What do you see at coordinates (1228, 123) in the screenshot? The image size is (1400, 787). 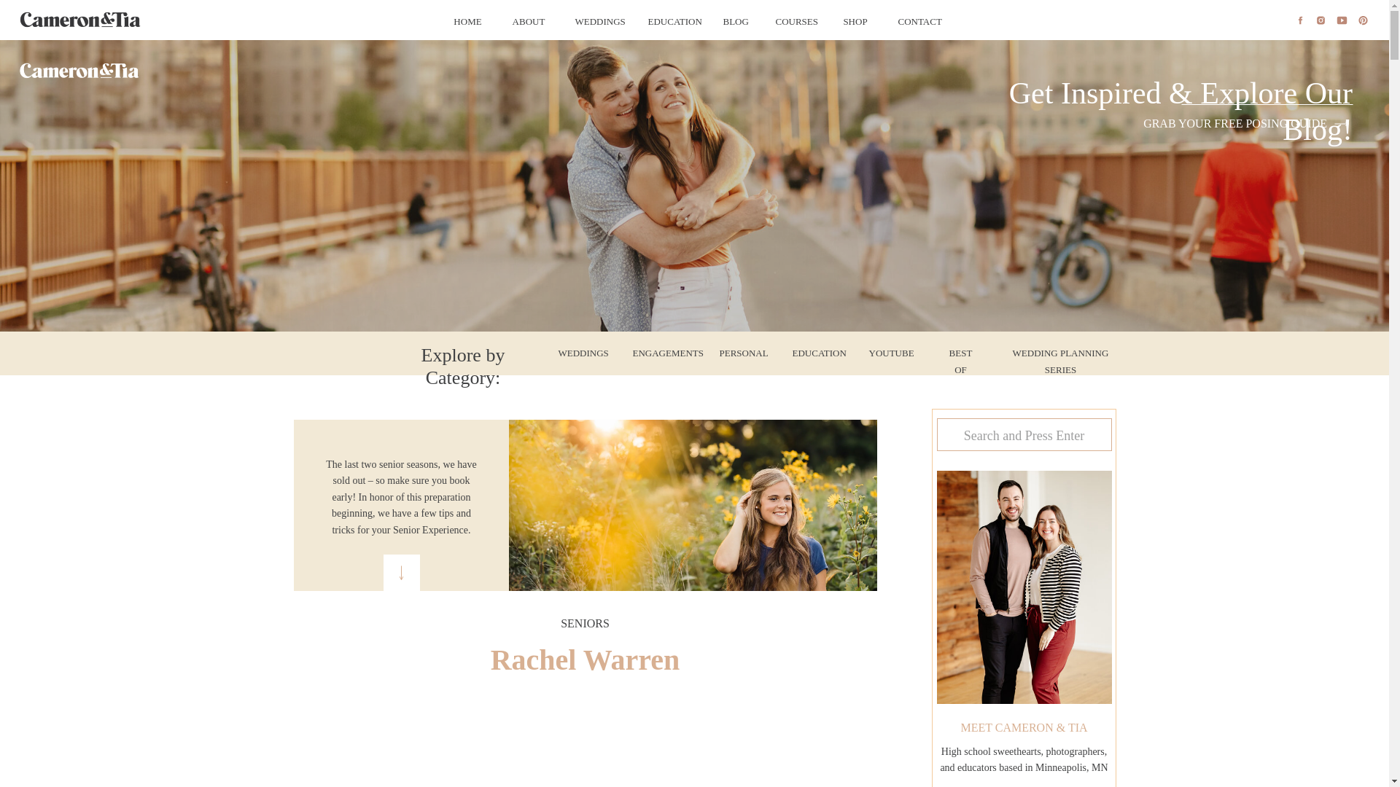 I see `GRAB YOUR FREE POSING GUIDE` at bounding box center [1228, 123].